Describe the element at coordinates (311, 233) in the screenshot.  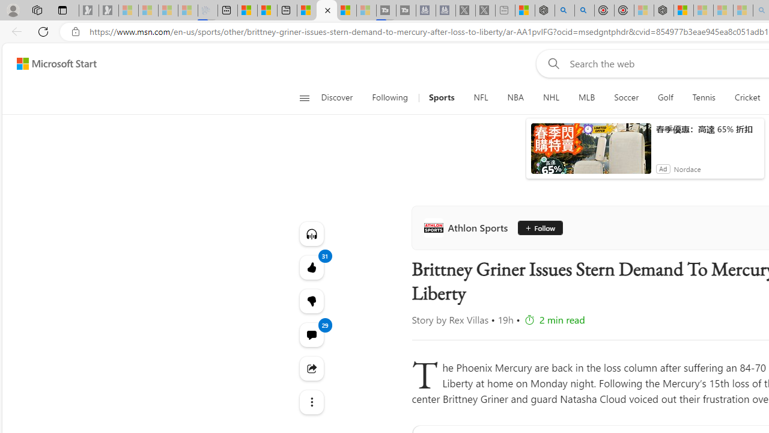
I see `Listen to this article` at that location.